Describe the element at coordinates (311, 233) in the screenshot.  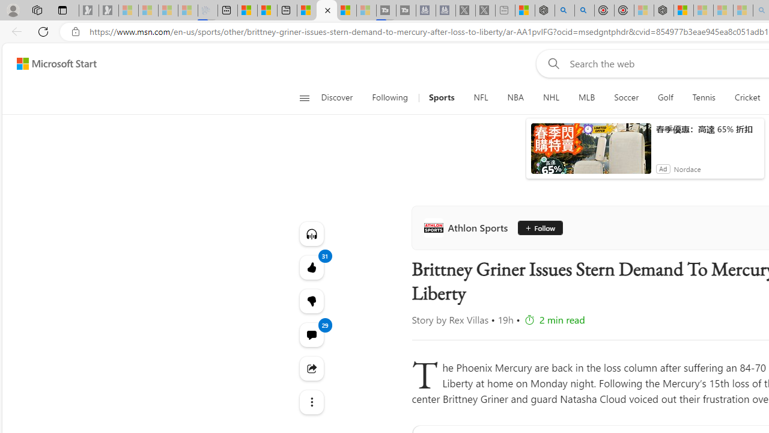
I see `Listen to this article` at that location.